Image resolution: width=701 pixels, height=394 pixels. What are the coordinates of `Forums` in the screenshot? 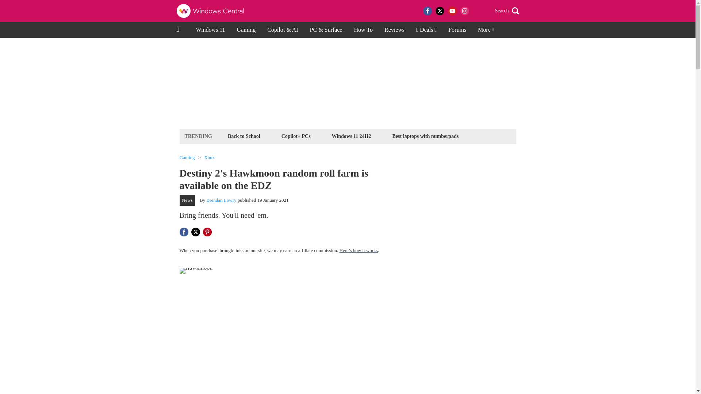 It's located at (457, 30).